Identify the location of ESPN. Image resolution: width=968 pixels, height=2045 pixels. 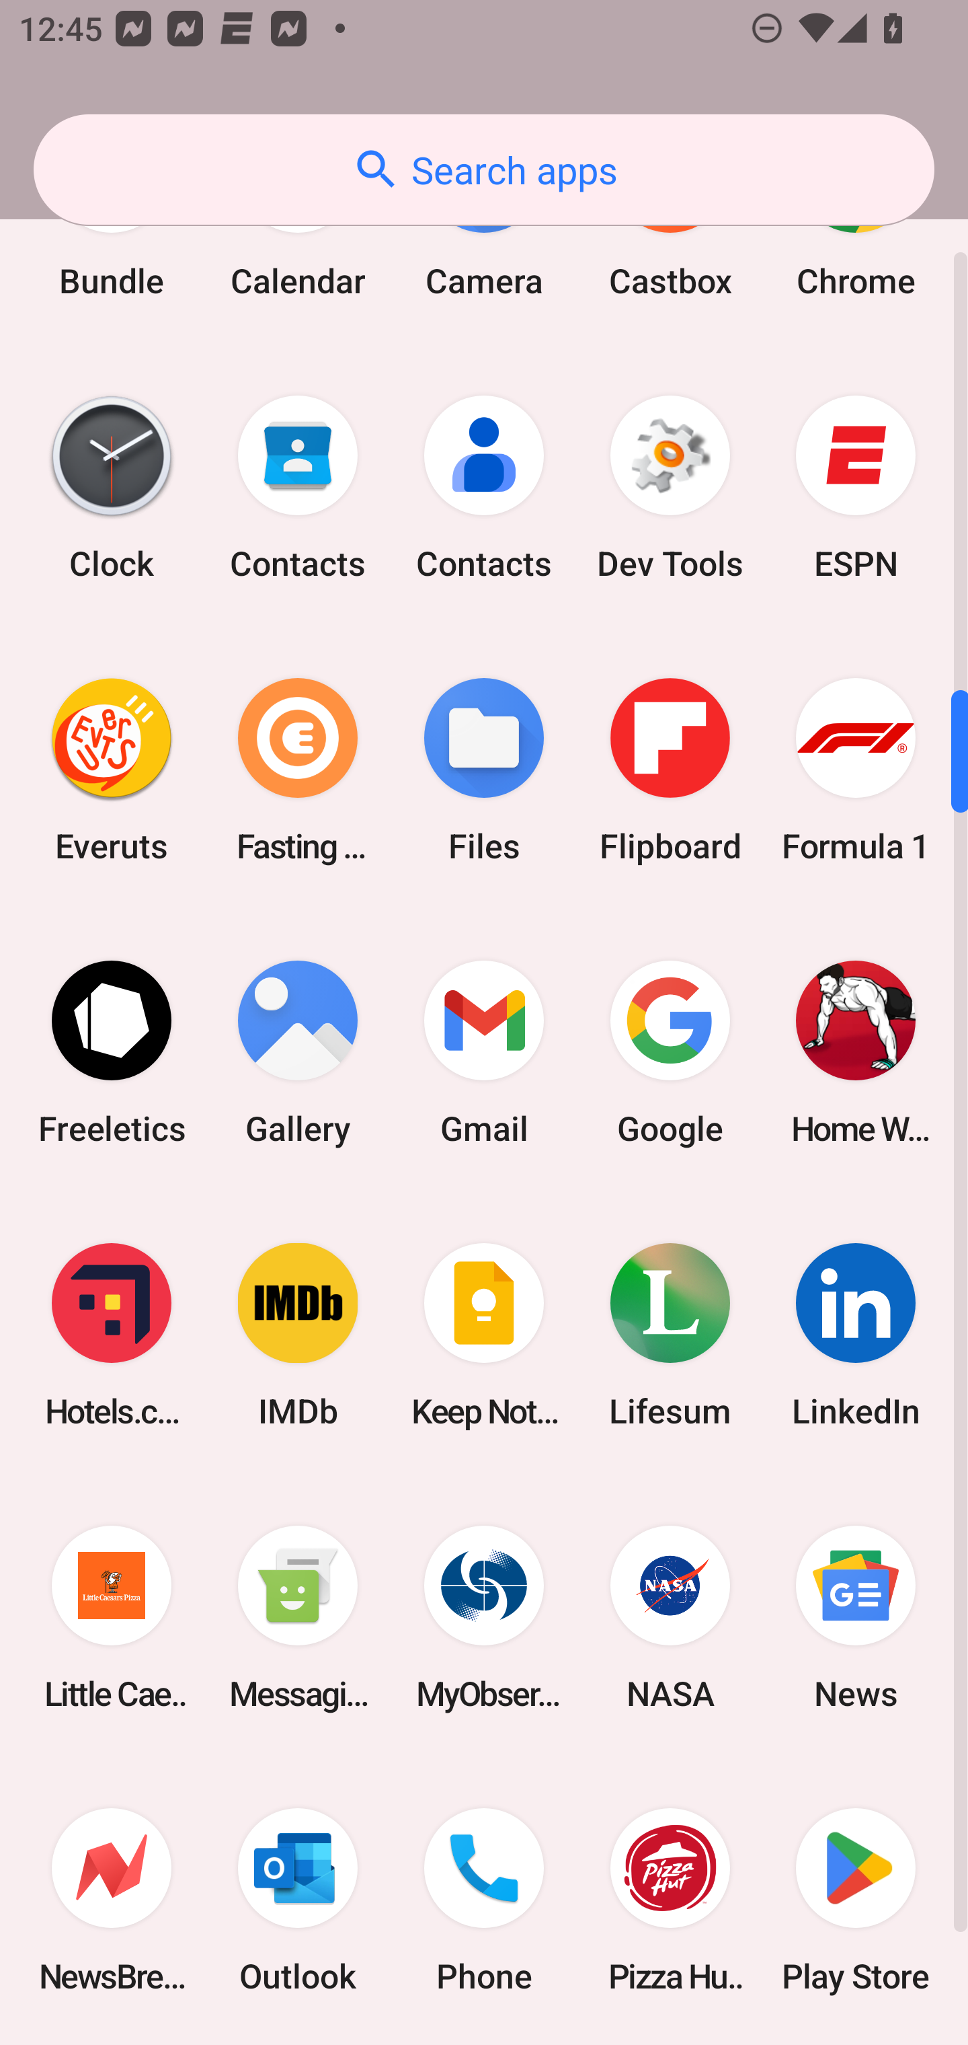
(856, 487).